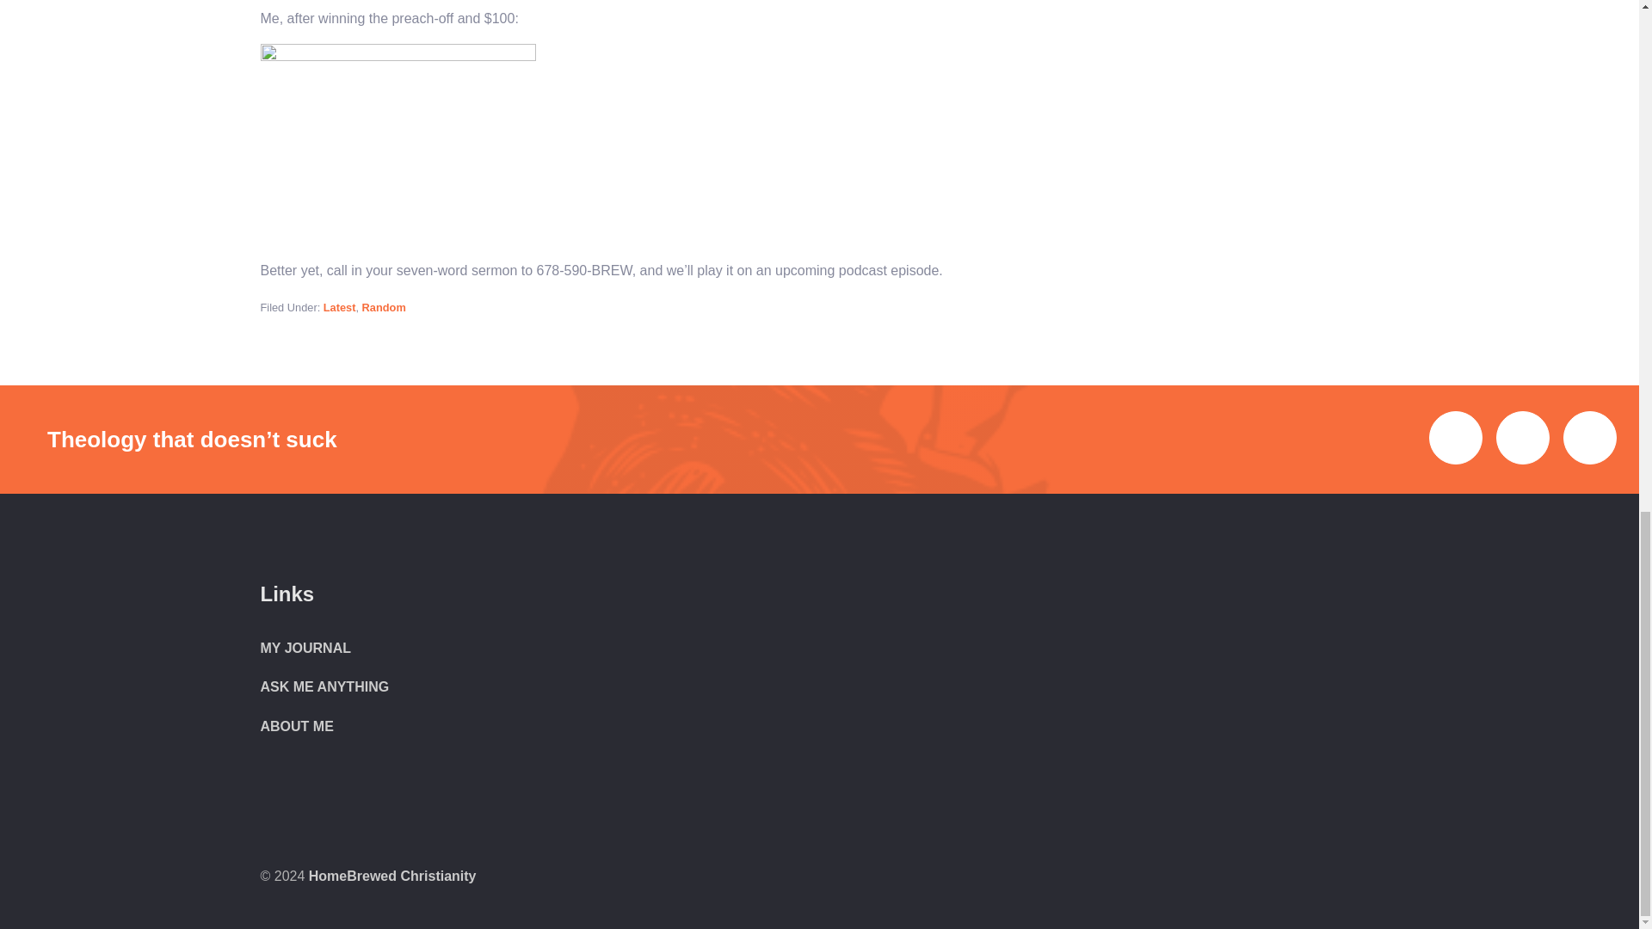  Describe the element at coordinates (384, 307) in the screenshot. I see `Random` at that location.